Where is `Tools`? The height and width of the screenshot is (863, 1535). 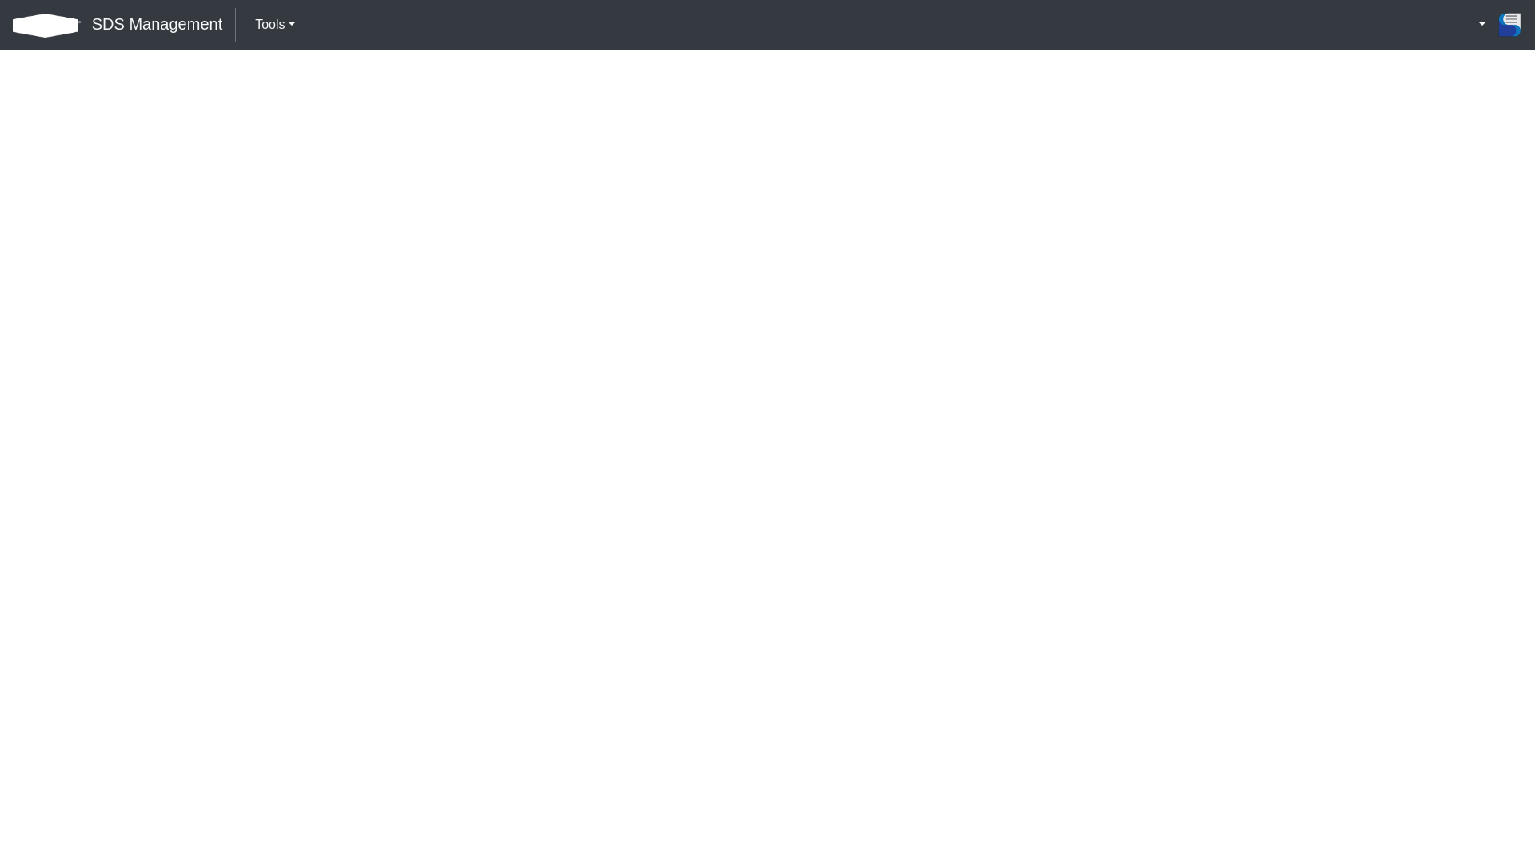 Tools is located at coordinates (275, 25).